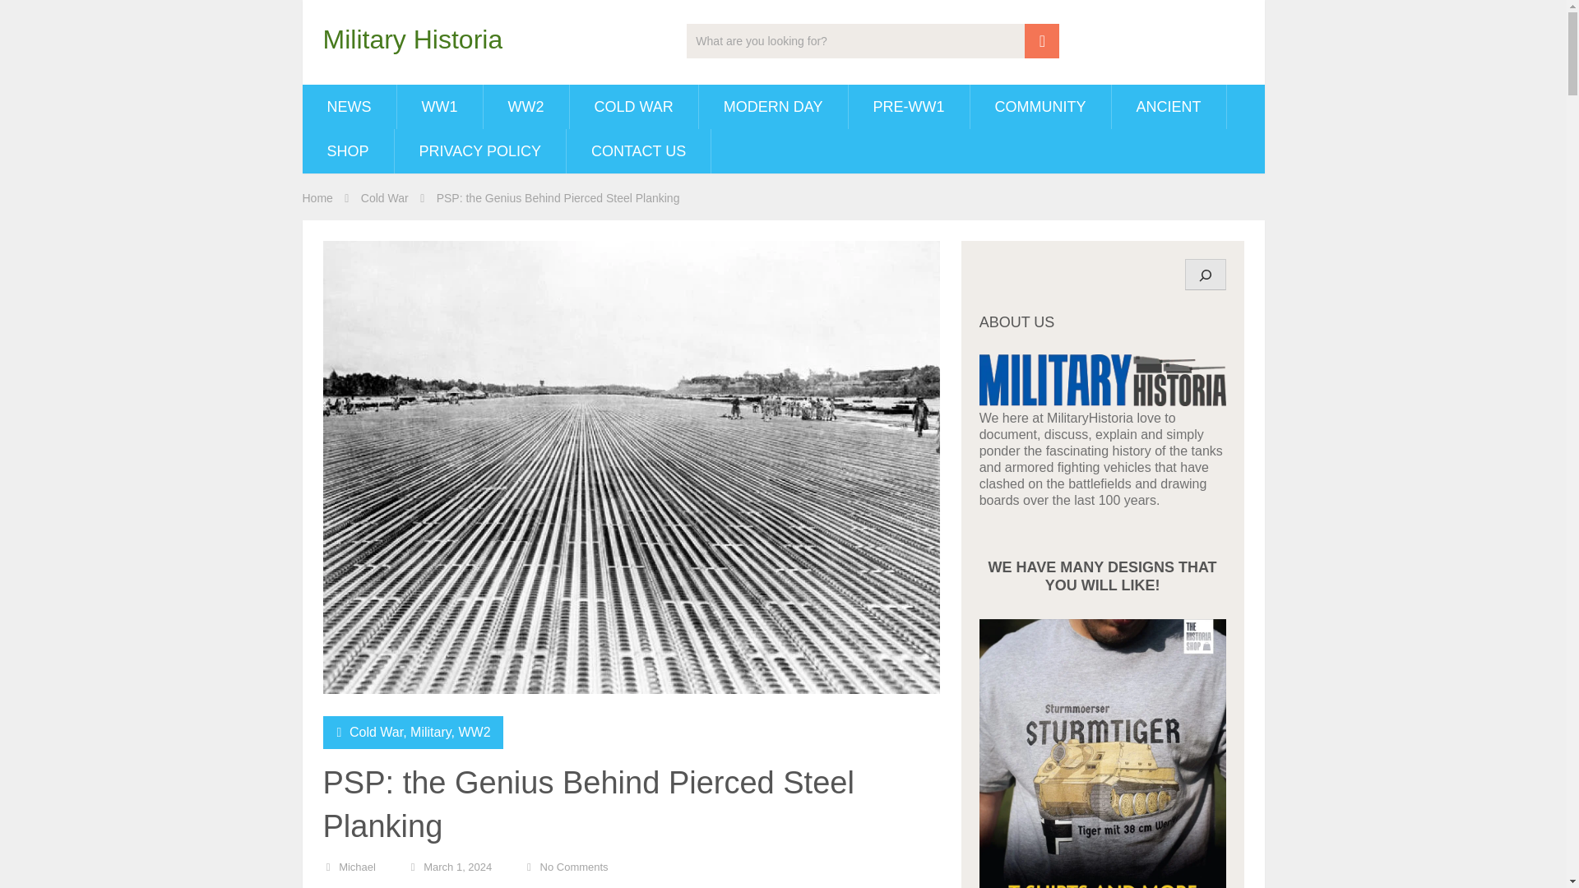 The width and height of the screenshot is (1579, 888). Describe the element at coordinates (526, 106) in the screenshot. I see `WW2` at that location.